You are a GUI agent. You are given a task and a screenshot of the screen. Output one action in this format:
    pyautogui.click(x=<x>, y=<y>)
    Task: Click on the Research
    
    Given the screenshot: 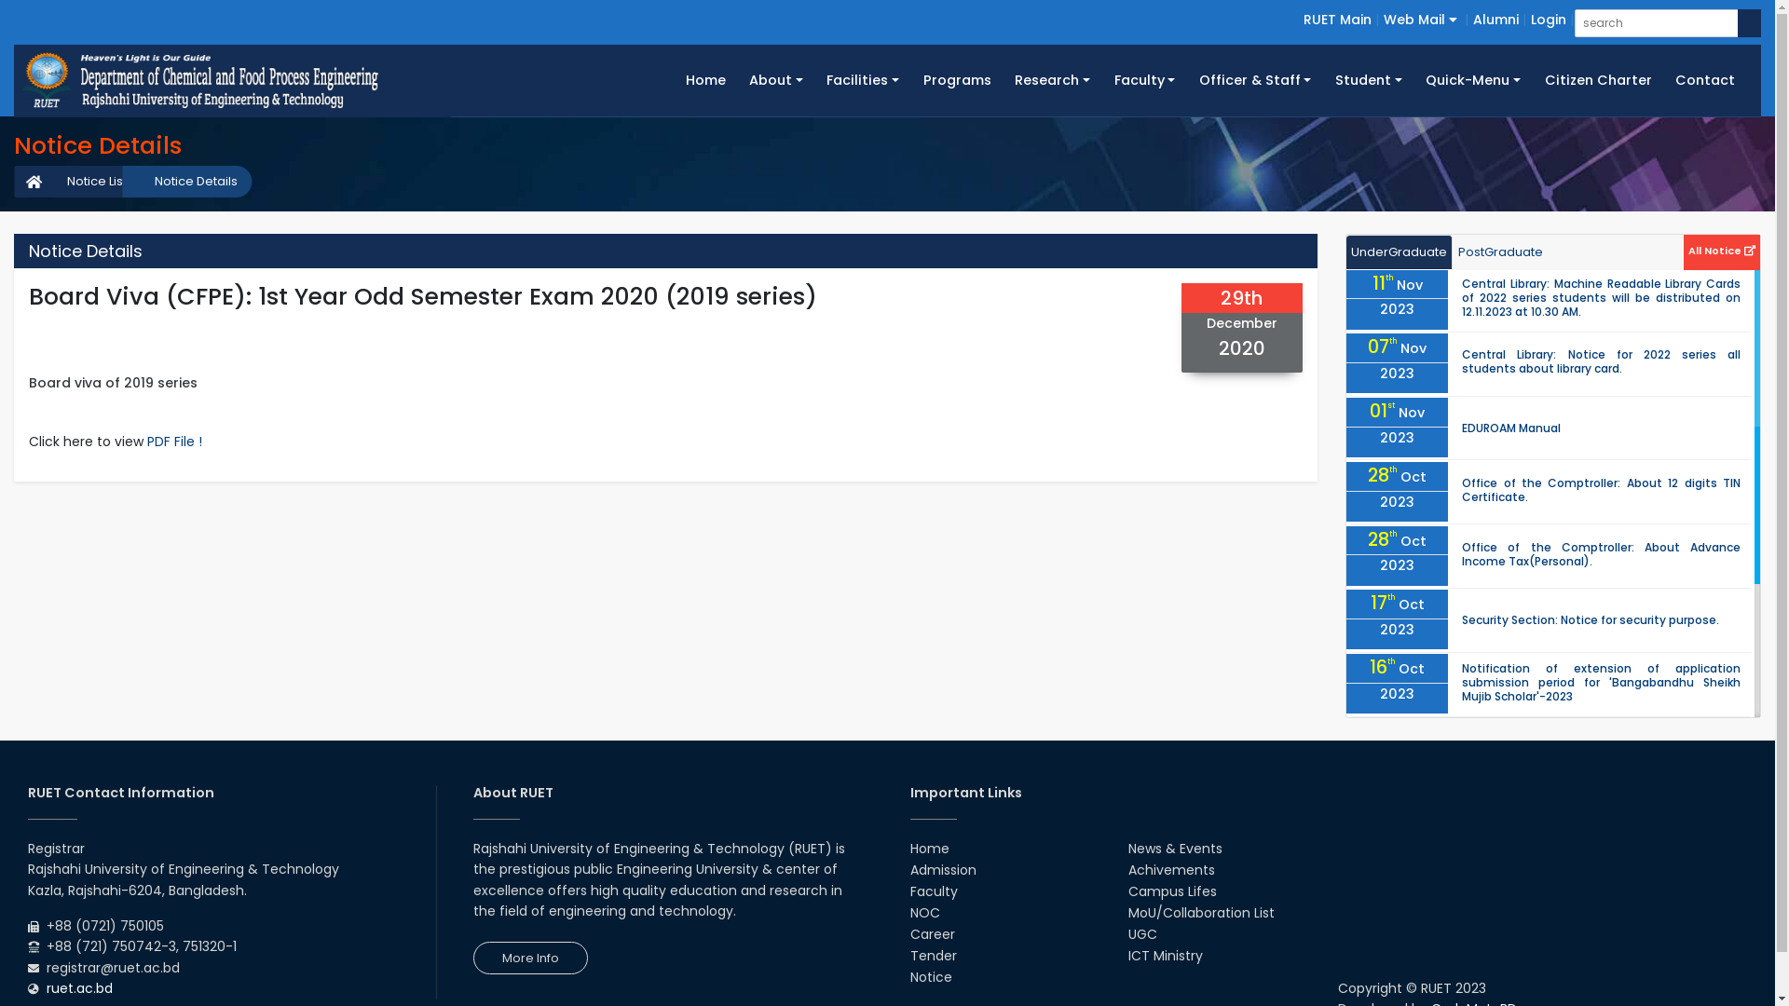 What is the action you would take?
    pyautogui.click(x=1052, y=80)
    